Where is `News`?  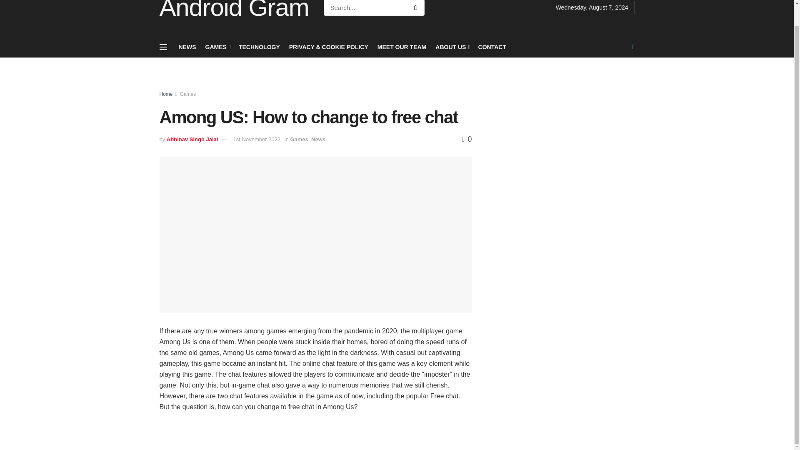 News is located at coordinates (318, 139).